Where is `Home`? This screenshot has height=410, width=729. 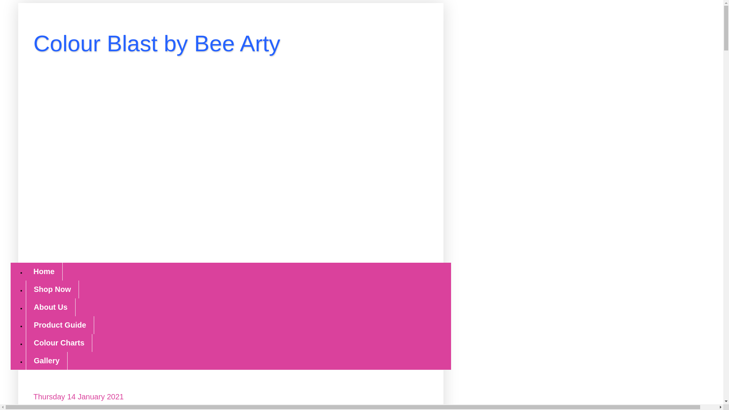 Home is located at coordinates (44, 271).